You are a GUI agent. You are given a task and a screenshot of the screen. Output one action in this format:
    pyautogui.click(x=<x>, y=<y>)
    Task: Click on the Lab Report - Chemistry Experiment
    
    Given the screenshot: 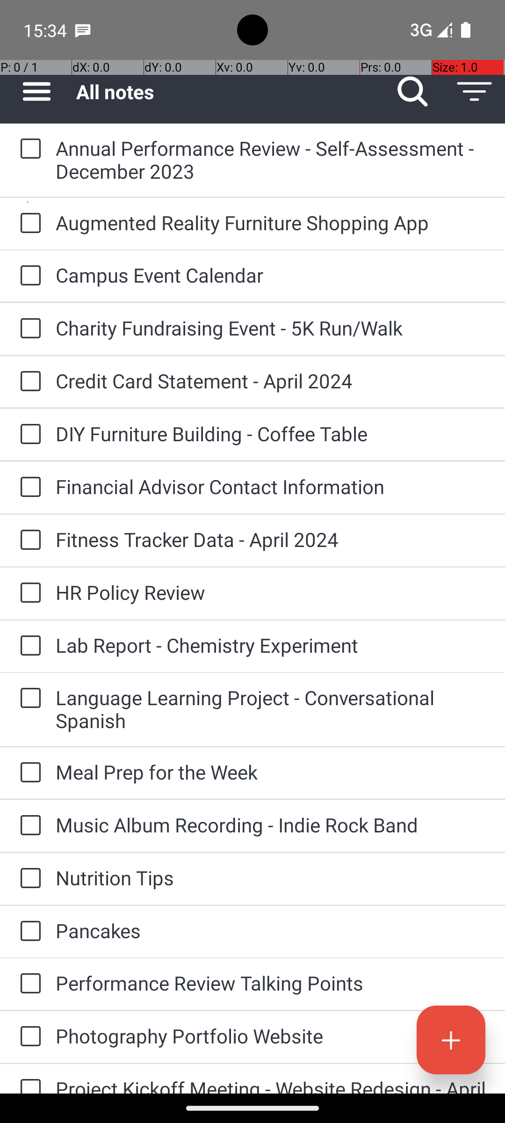 What is the action you would take?
    pyautogui.click(x=271, y=645)
    